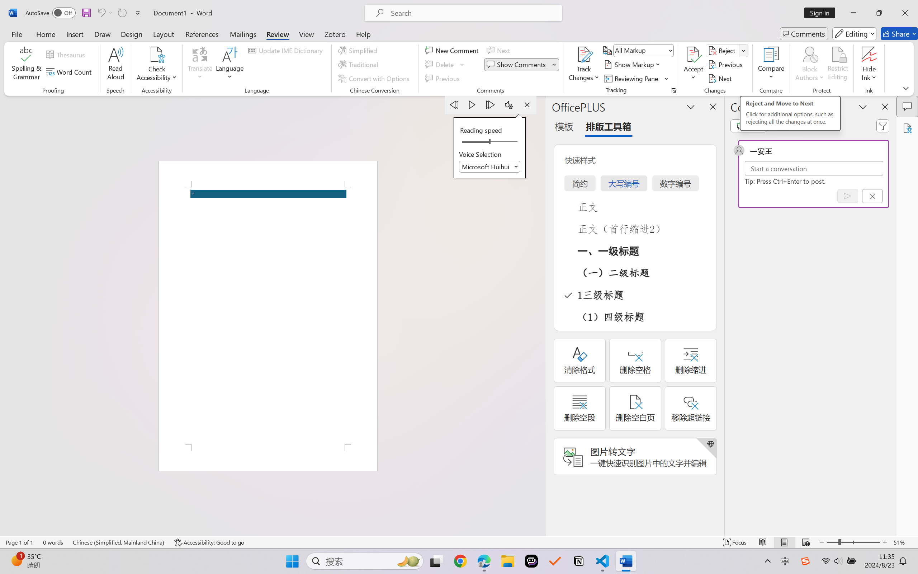 The image size is (918, 574). I want to click on Simplified, so click(359, 50).